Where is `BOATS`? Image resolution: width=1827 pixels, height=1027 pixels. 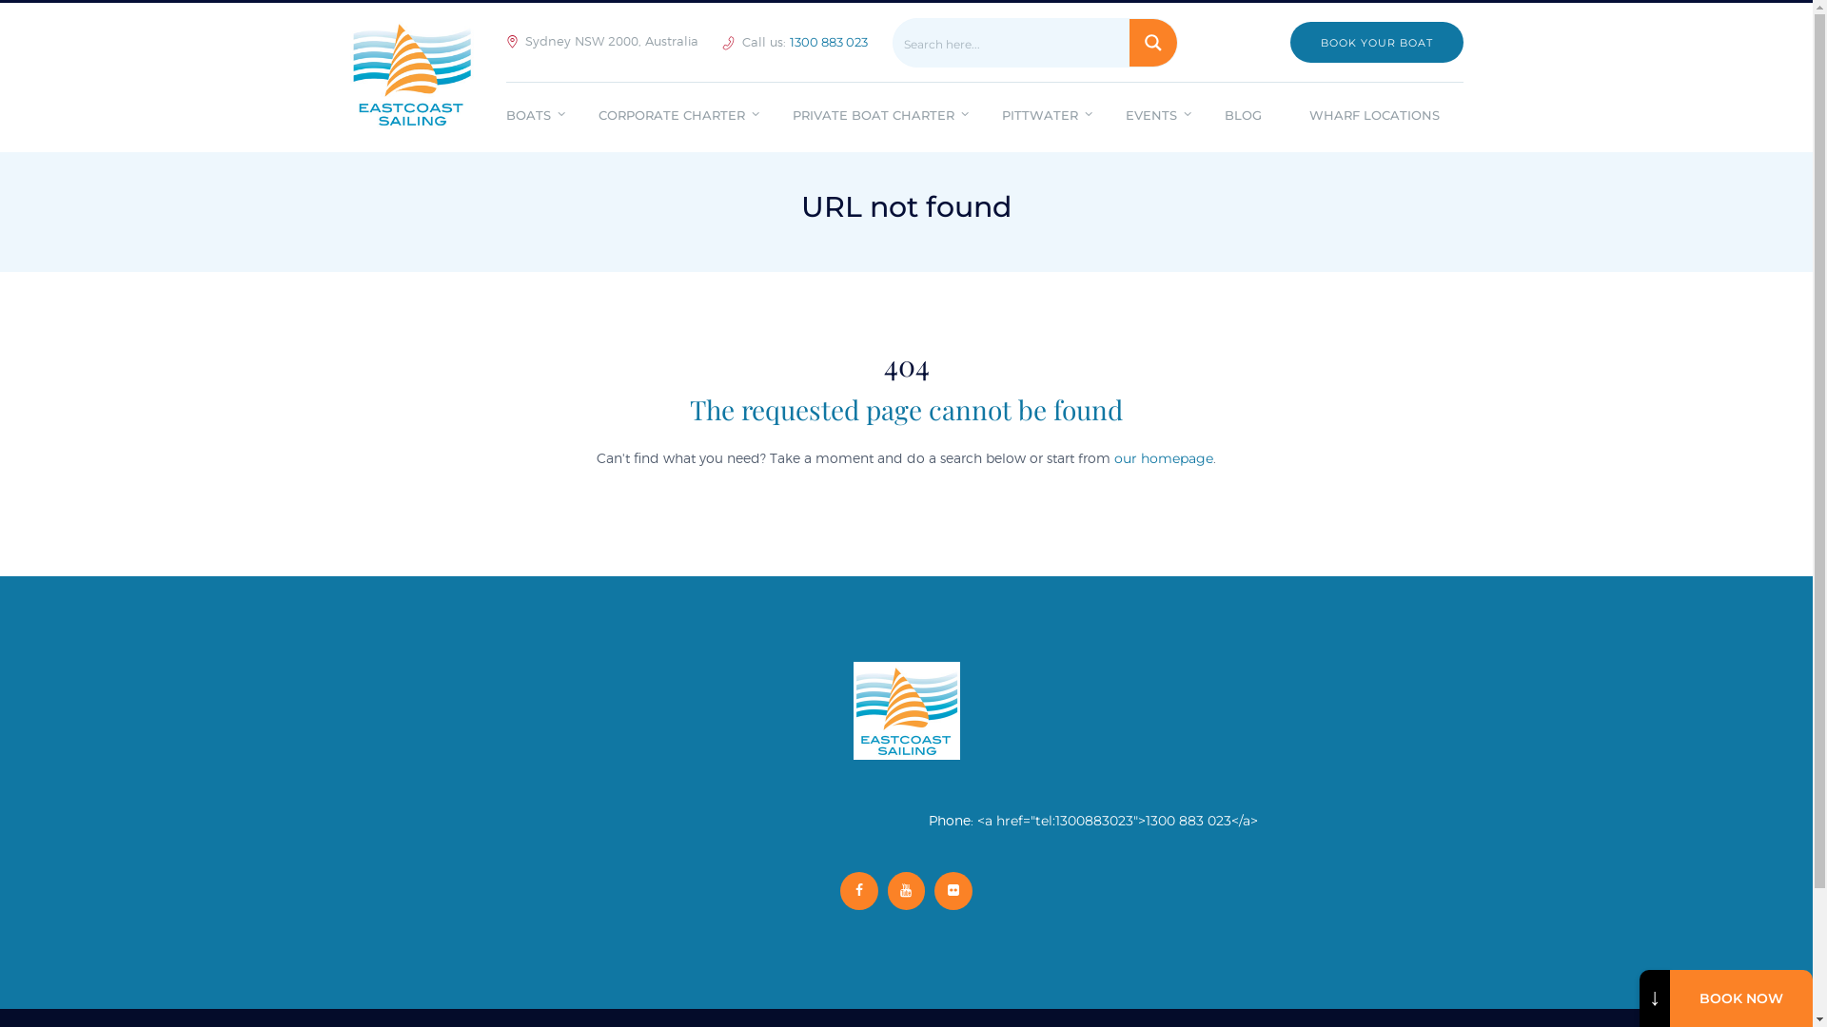 BOATS is located at coordinates (540, 118).